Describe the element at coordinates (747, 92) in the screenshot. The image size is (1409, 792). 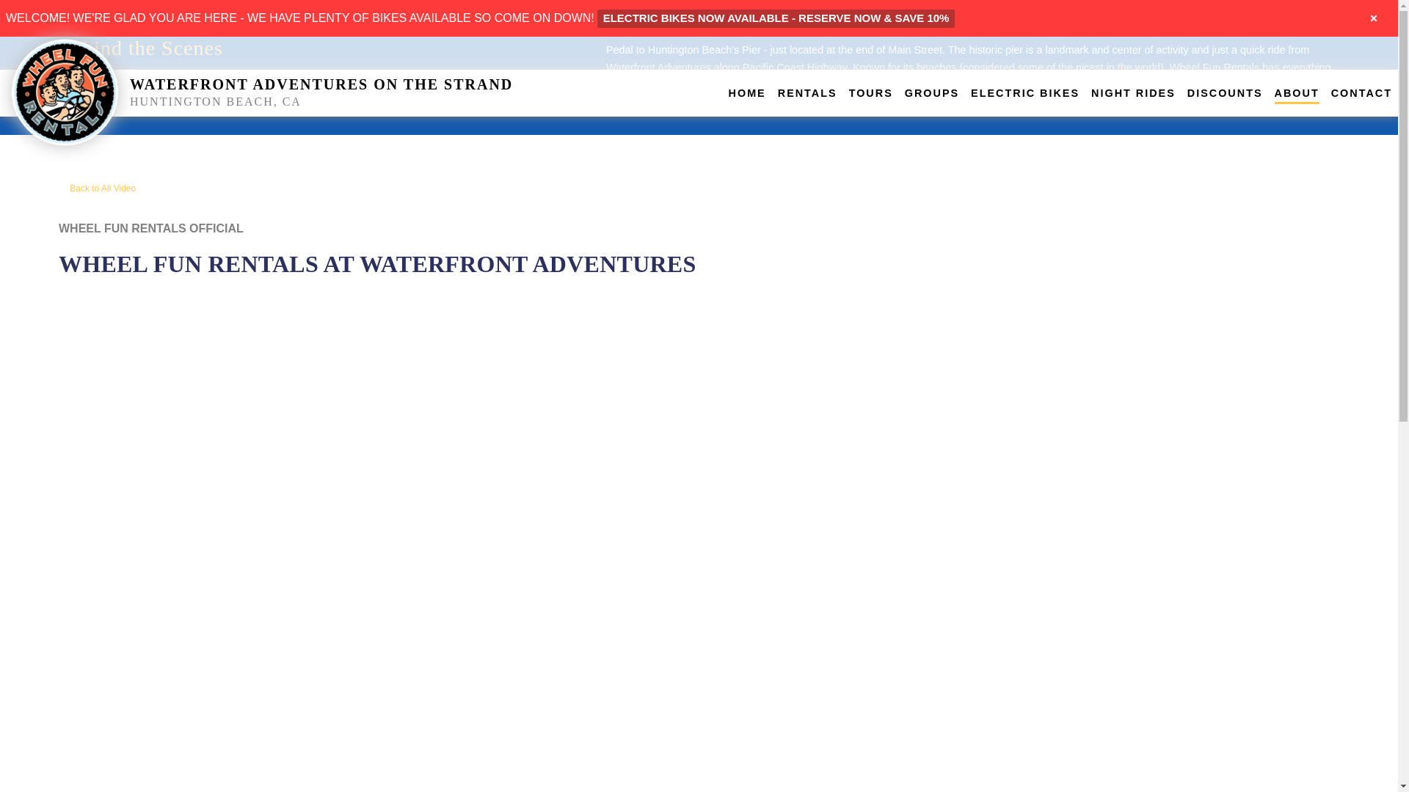
I see `HOME` at that location.